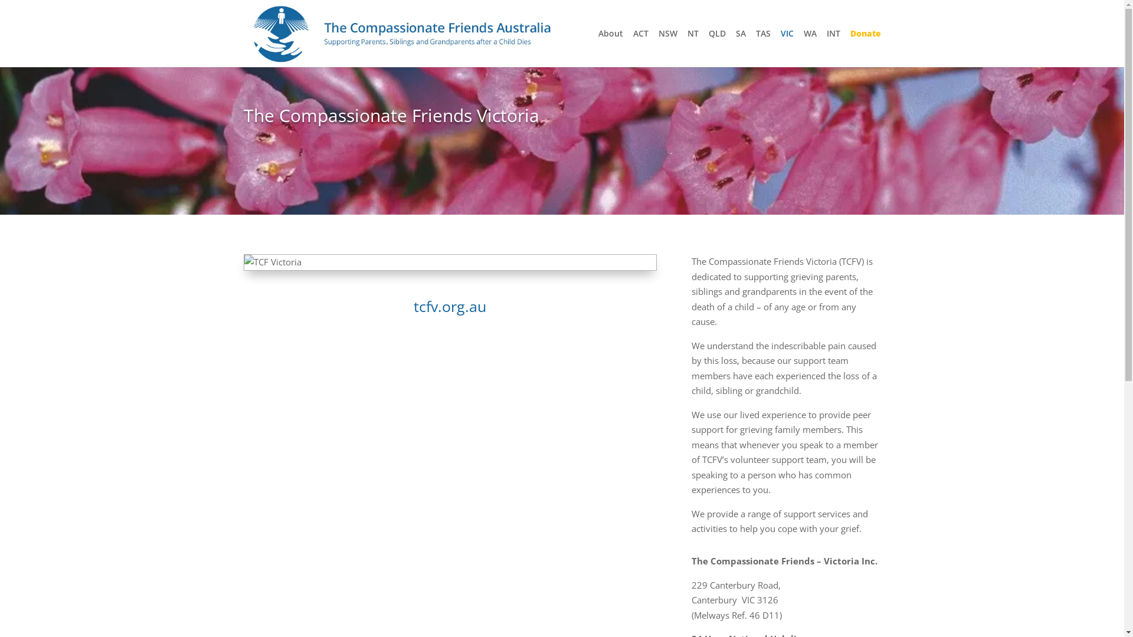 The height and width of the screenshot is (637, 1133). I want to click on NT, so click(693, 48).